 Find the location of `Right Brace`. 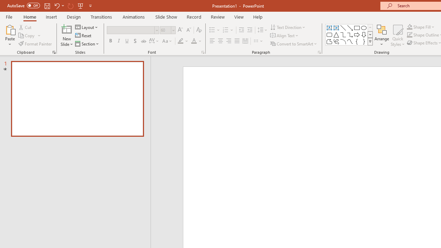

Right Brace is located at coordinates (364, 41).